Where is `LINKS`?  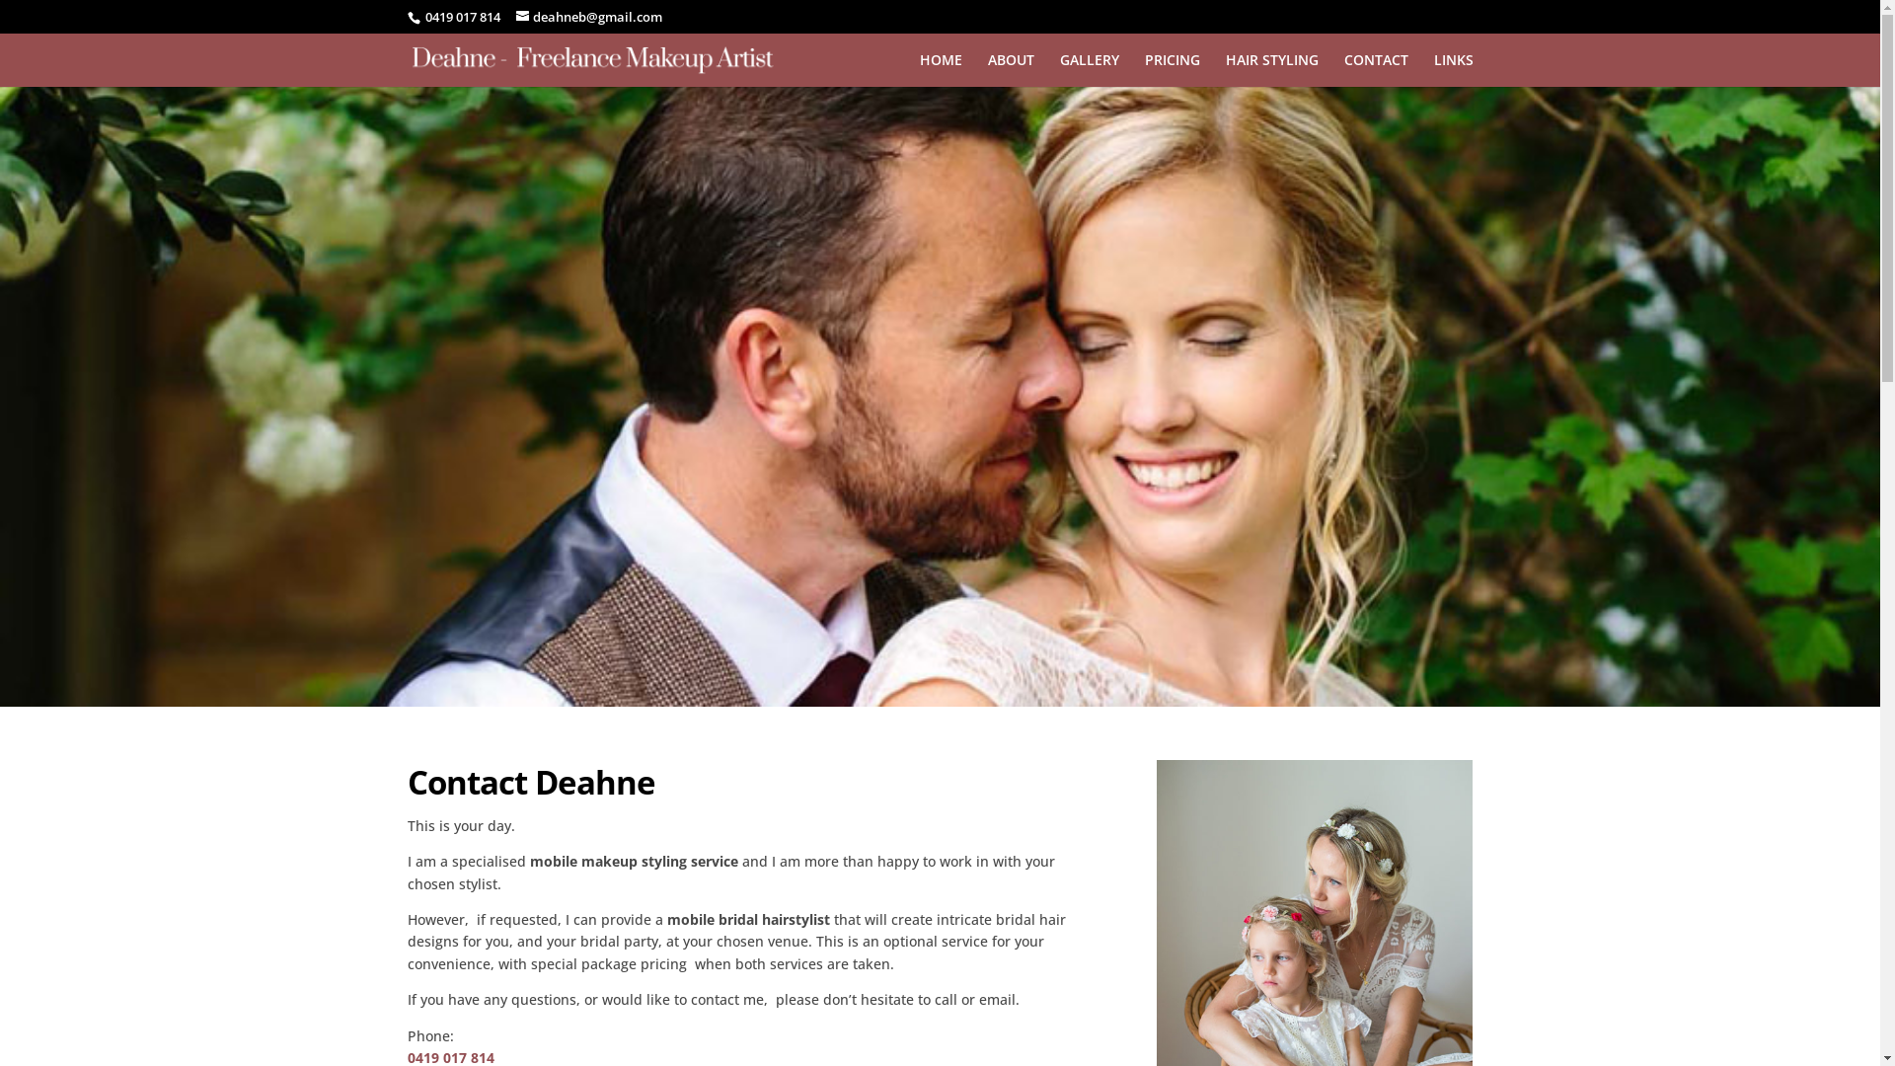 LINKS is located at coordinates (1453, 70).